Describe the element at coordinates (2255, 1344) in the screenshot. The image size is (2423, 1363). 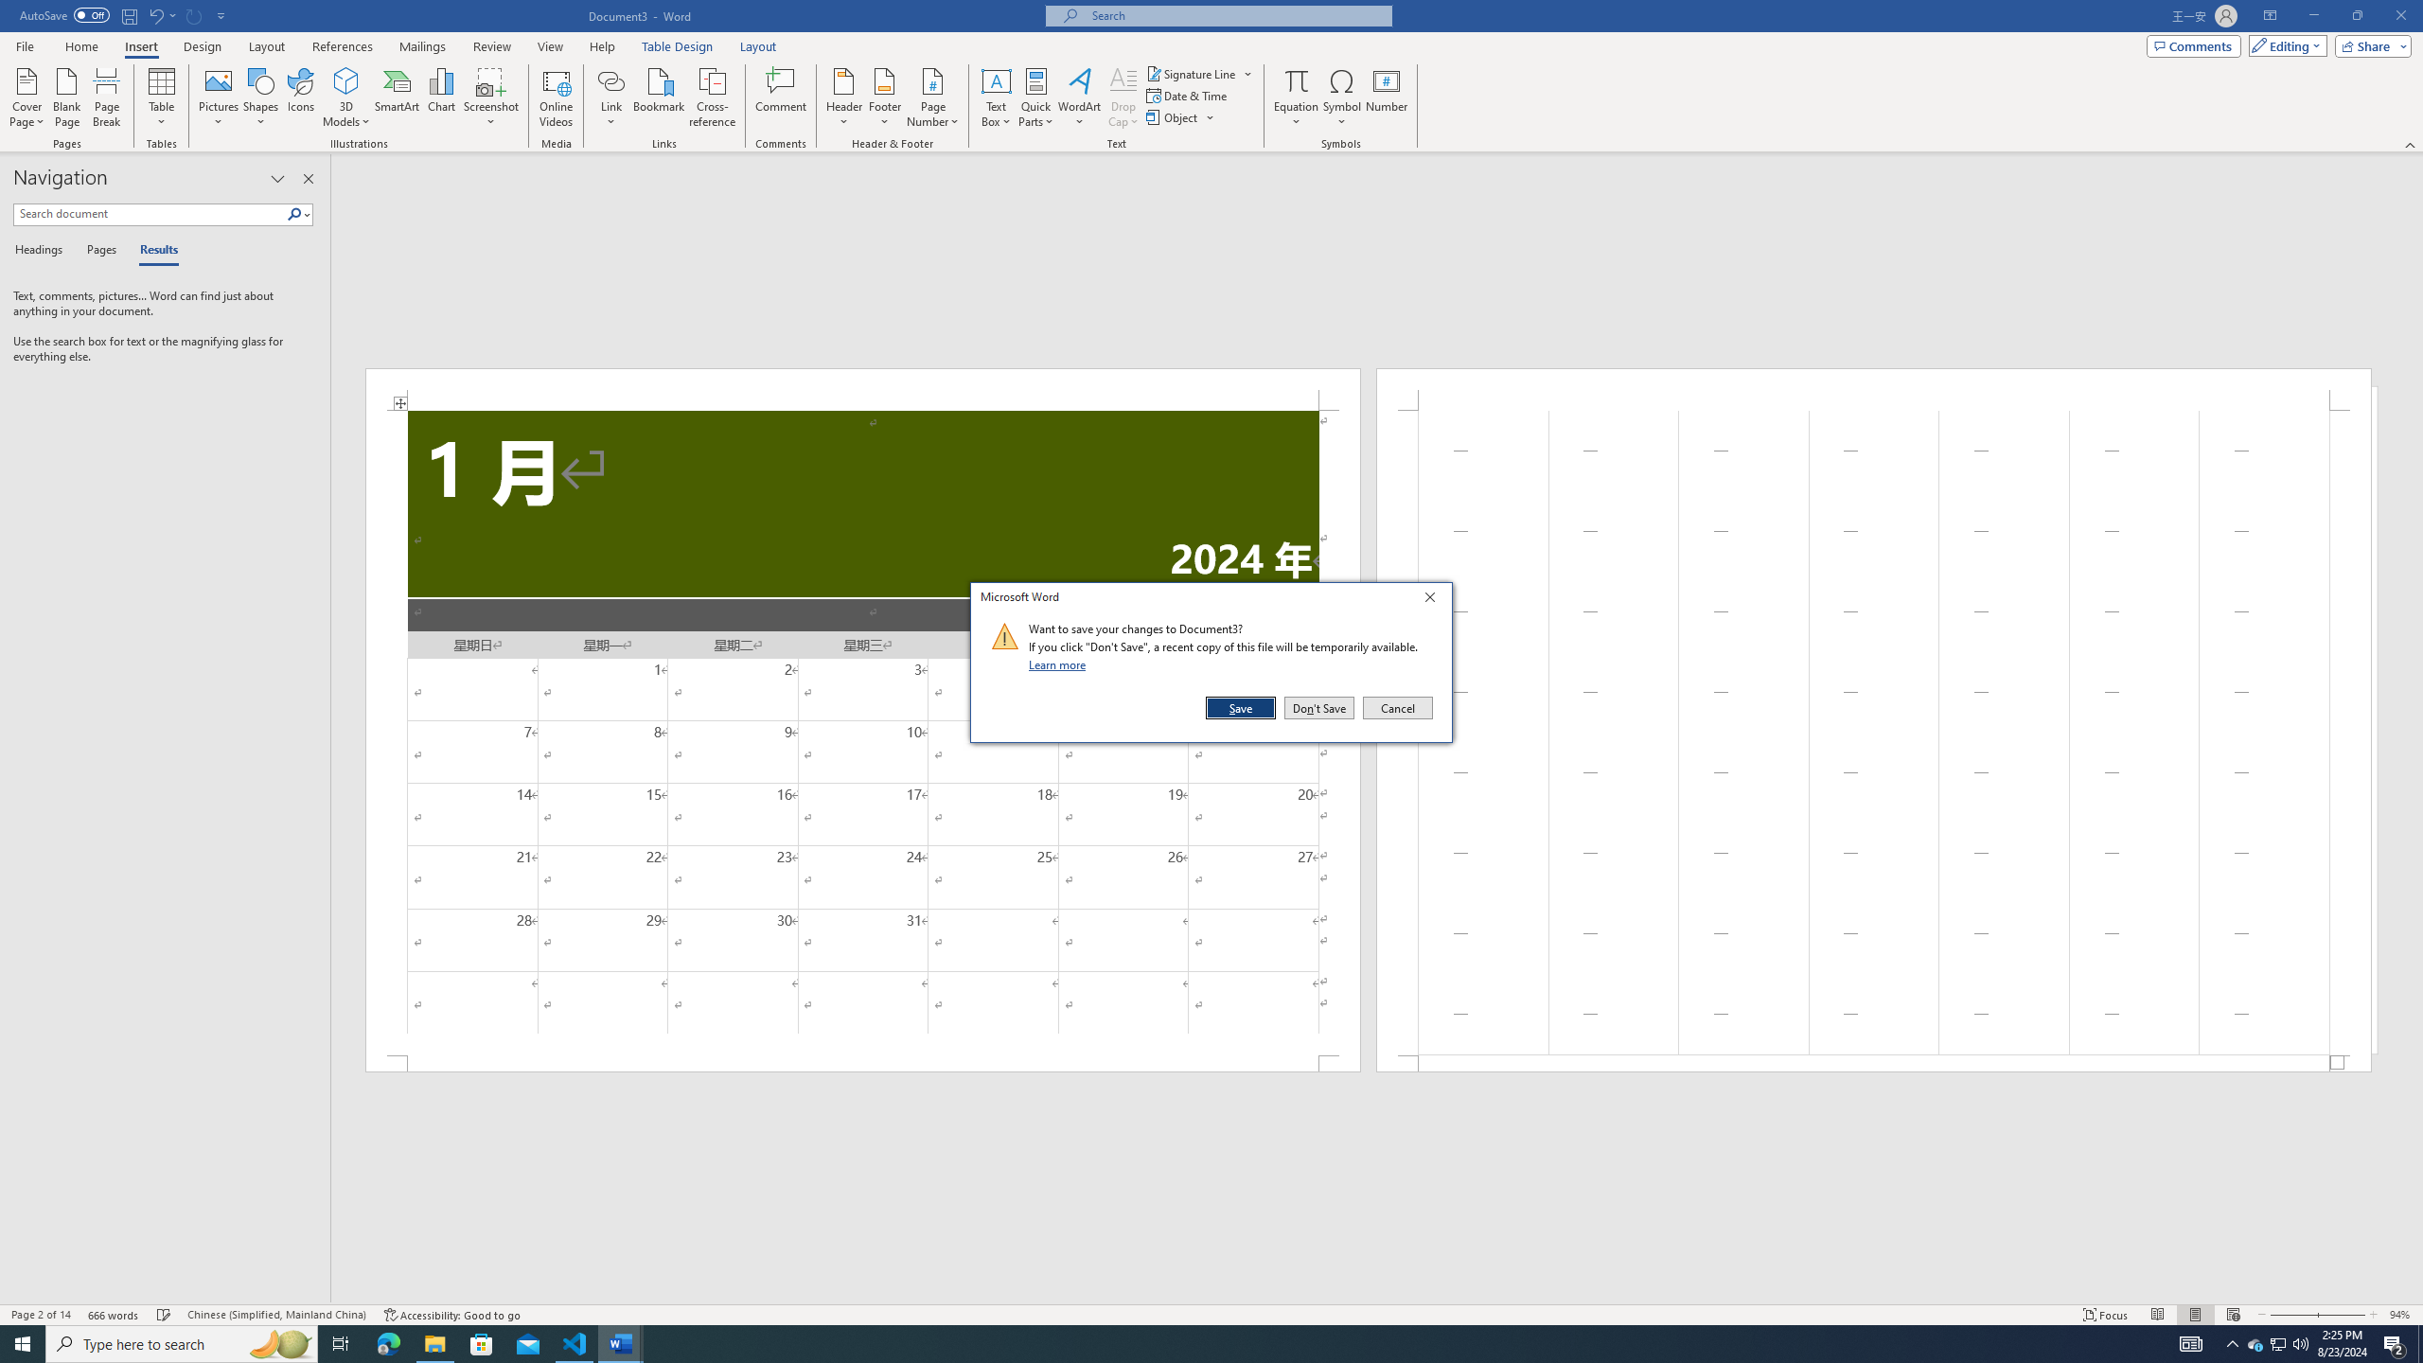
I see `Equation` at that location.